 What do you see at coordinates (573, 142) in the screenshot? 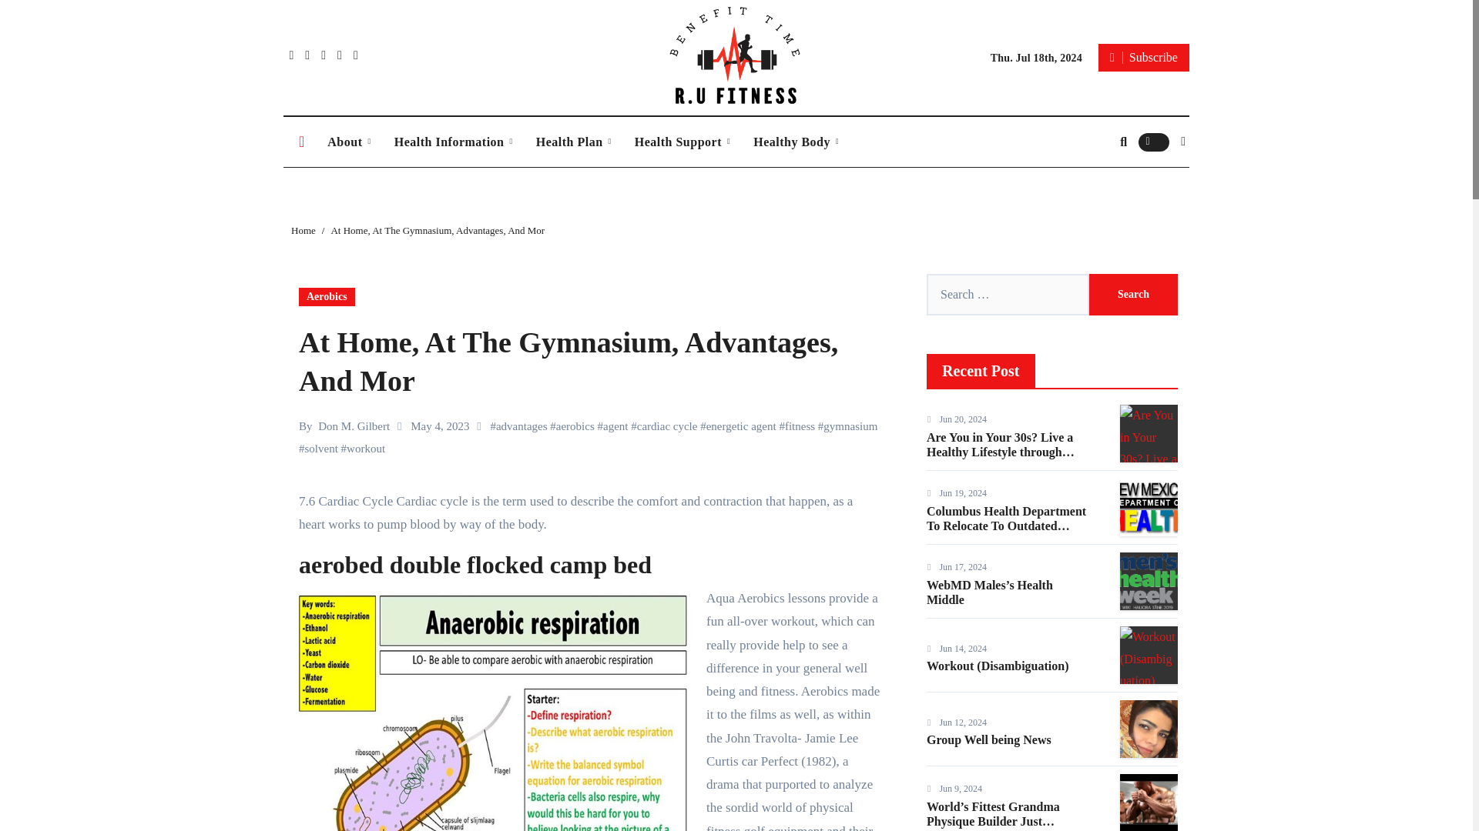
I see `Health Plan` at bounding box center [573, 142].